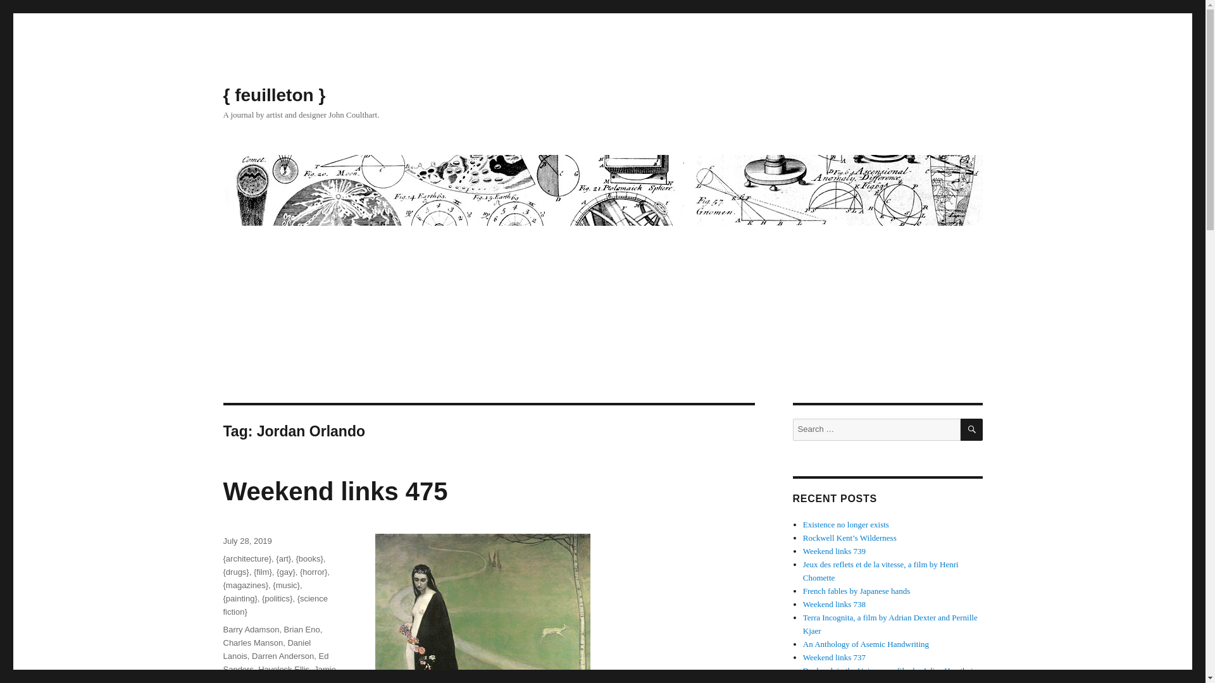  What do you see at coordinates (247, 540) in the screenshot?
I see `July 28, 2019` at bounding box center [247, 540].